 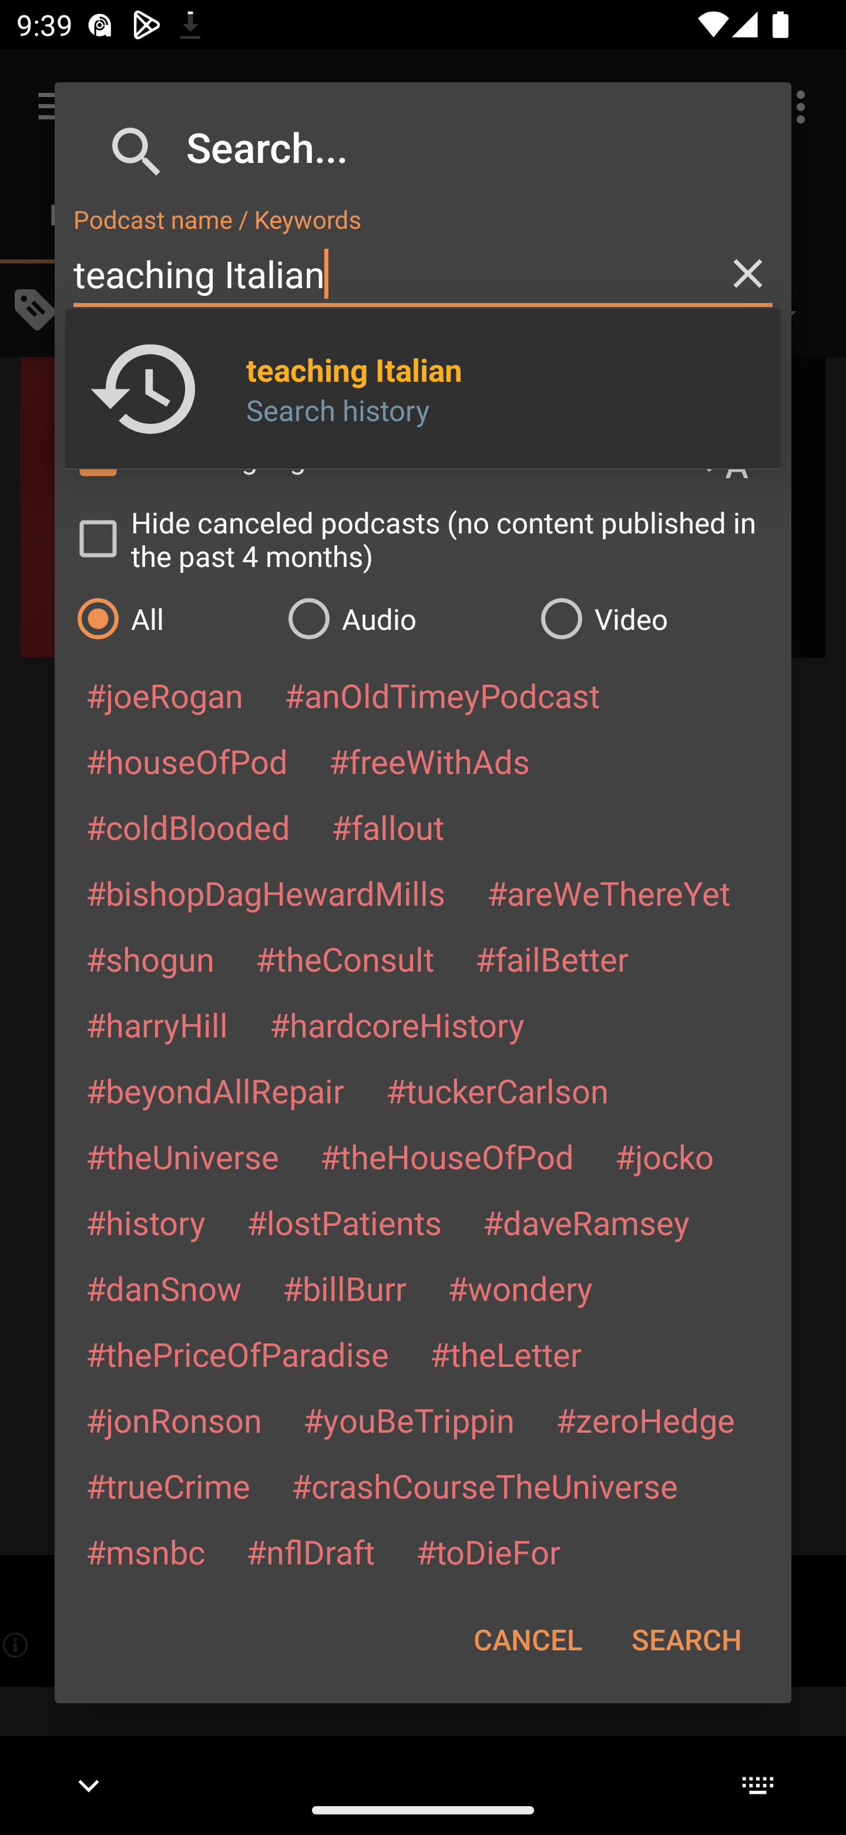 I want to click on #theConsult, so click(x=344, y=959).